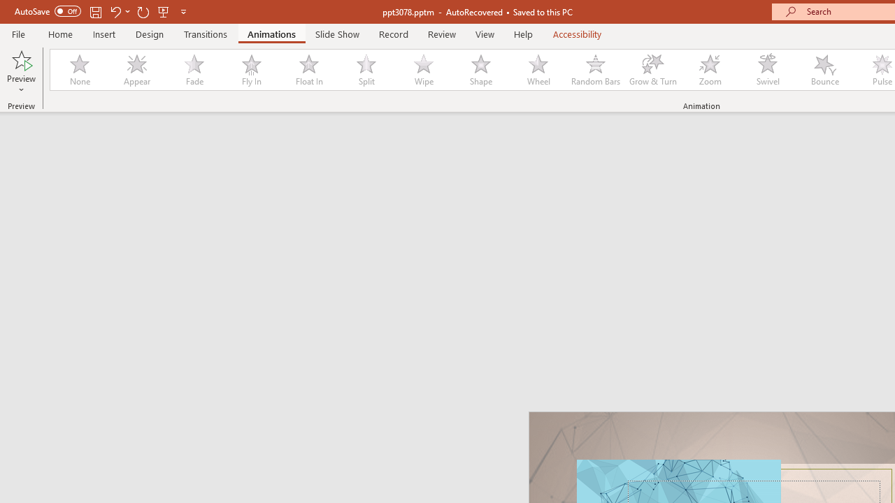 This screenshot has width=895, height=503. What do you see at coordinates (481, 70) in the screenshot?
I see `Shape` at bounding box center [481, 70].